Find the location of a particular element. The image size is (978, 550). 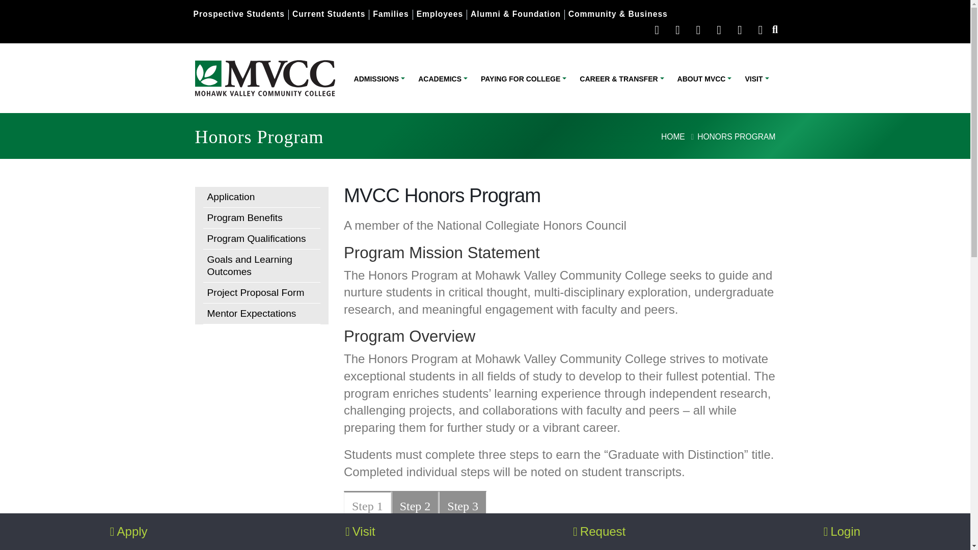

Goals and Learning Outcomes is located at coordinates (261, 266).